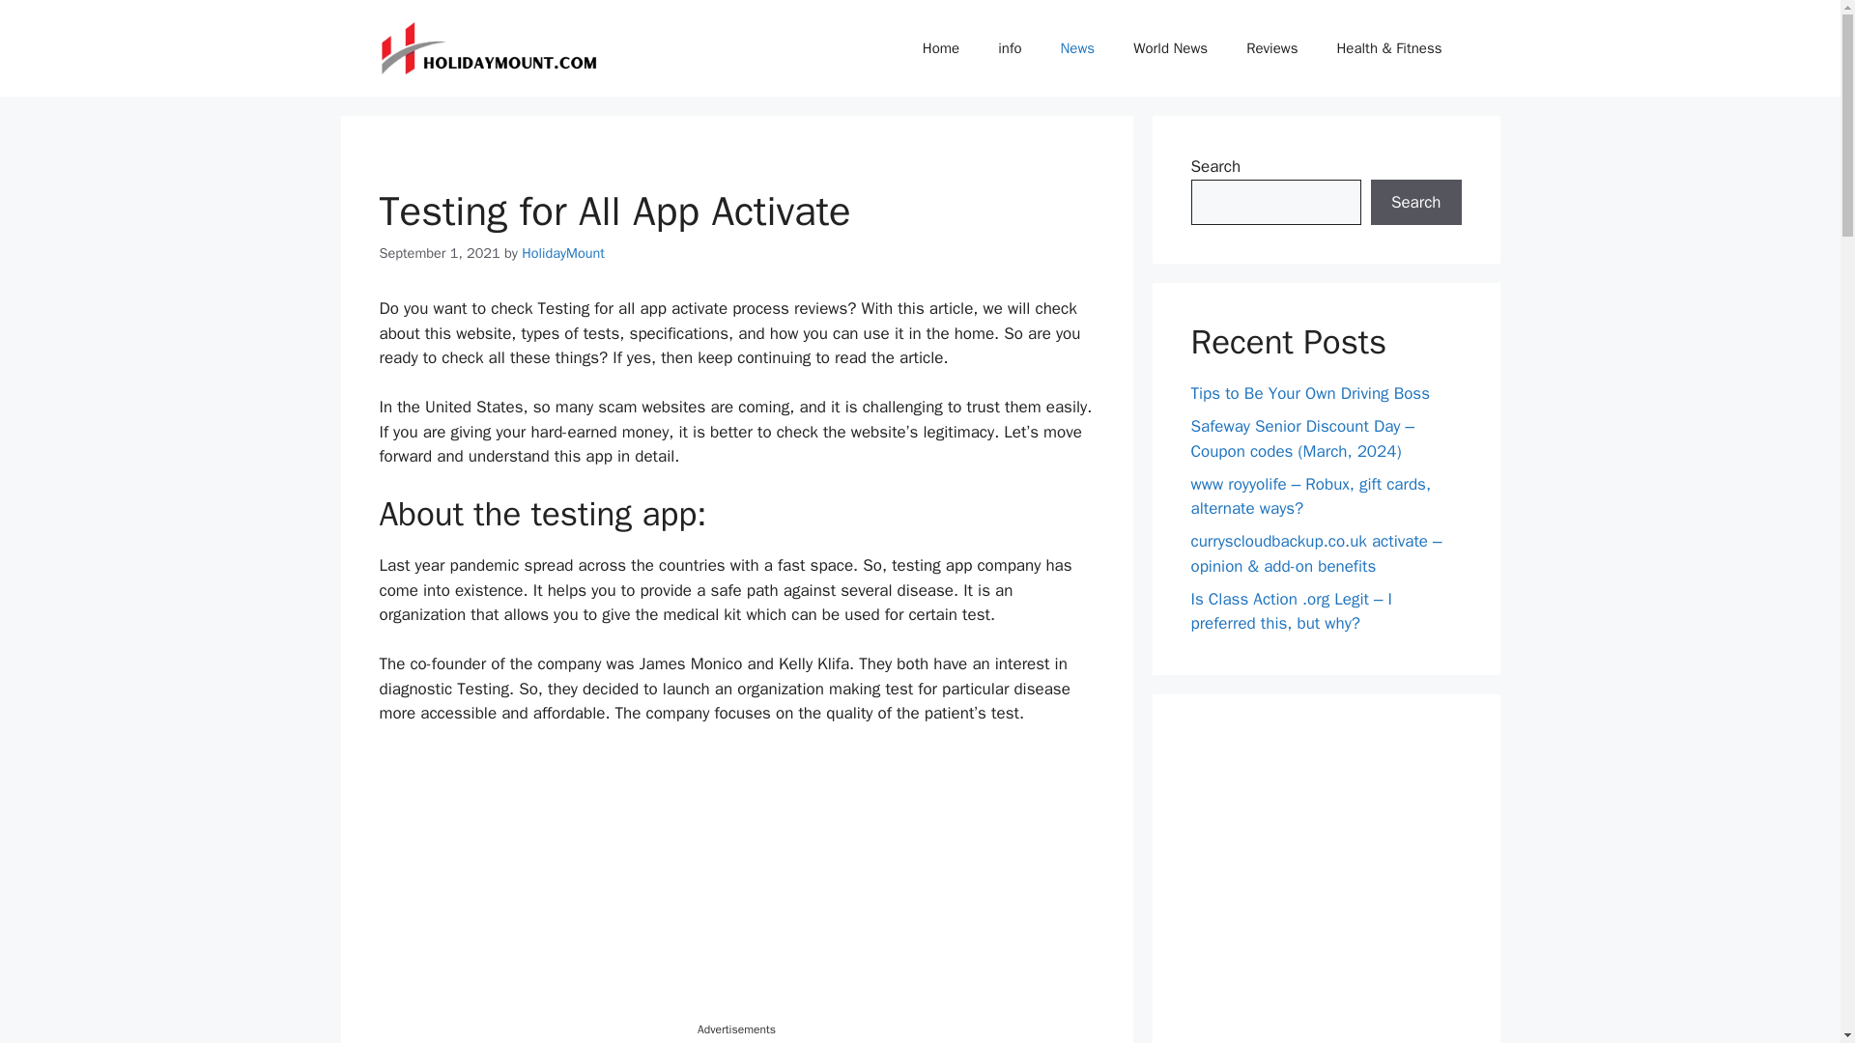 This screenshot has height=1043, width=1855. What do you see at coordinates (562, 253) in the screenshot?
I see `View all posts by HolidayMount` at bounding box center [562, 253].